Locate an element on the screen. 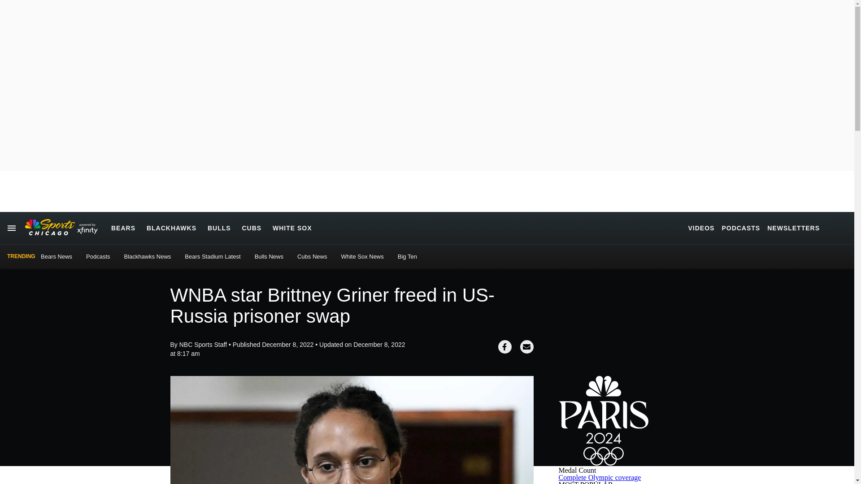 This screenshot has width=861, height=484. NBC Sports Staff is located at coordinates (203, 344).